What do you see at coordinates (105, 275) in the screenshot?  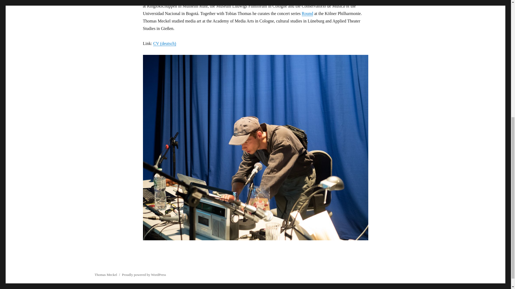 I see `Thomas Meckel` at bounding box center [105, 275].